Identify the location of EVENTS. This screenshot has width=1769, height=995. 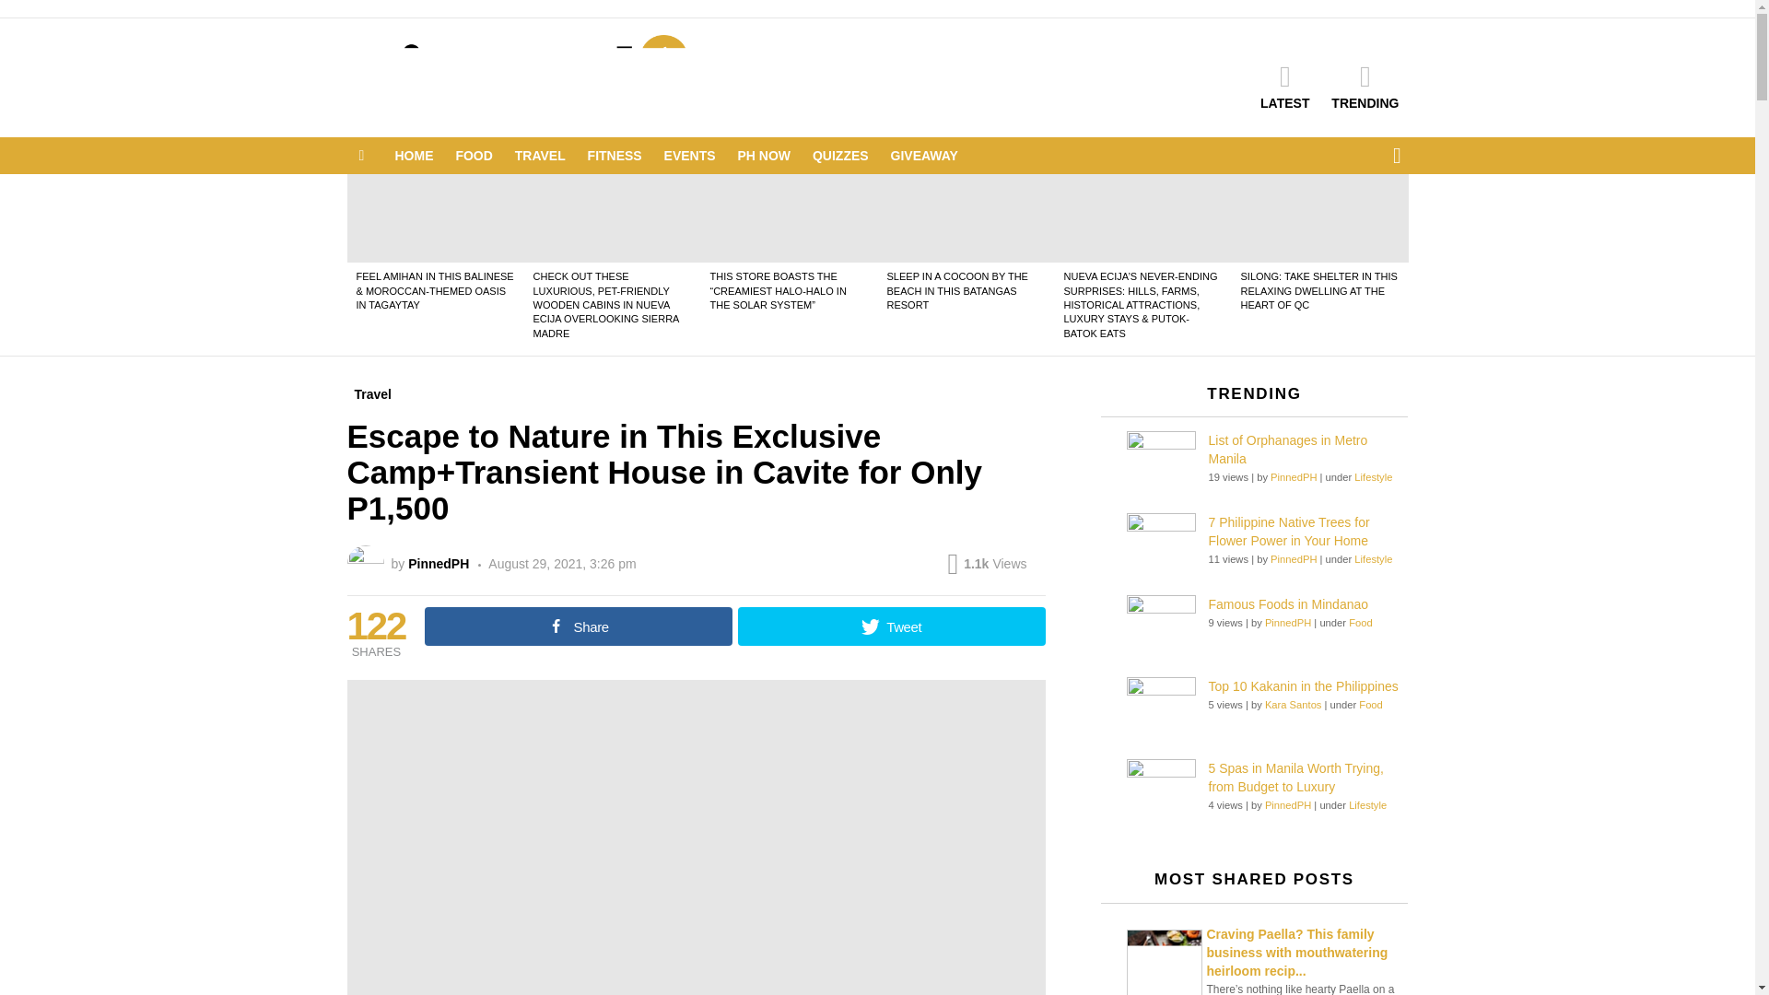
(689, 155).